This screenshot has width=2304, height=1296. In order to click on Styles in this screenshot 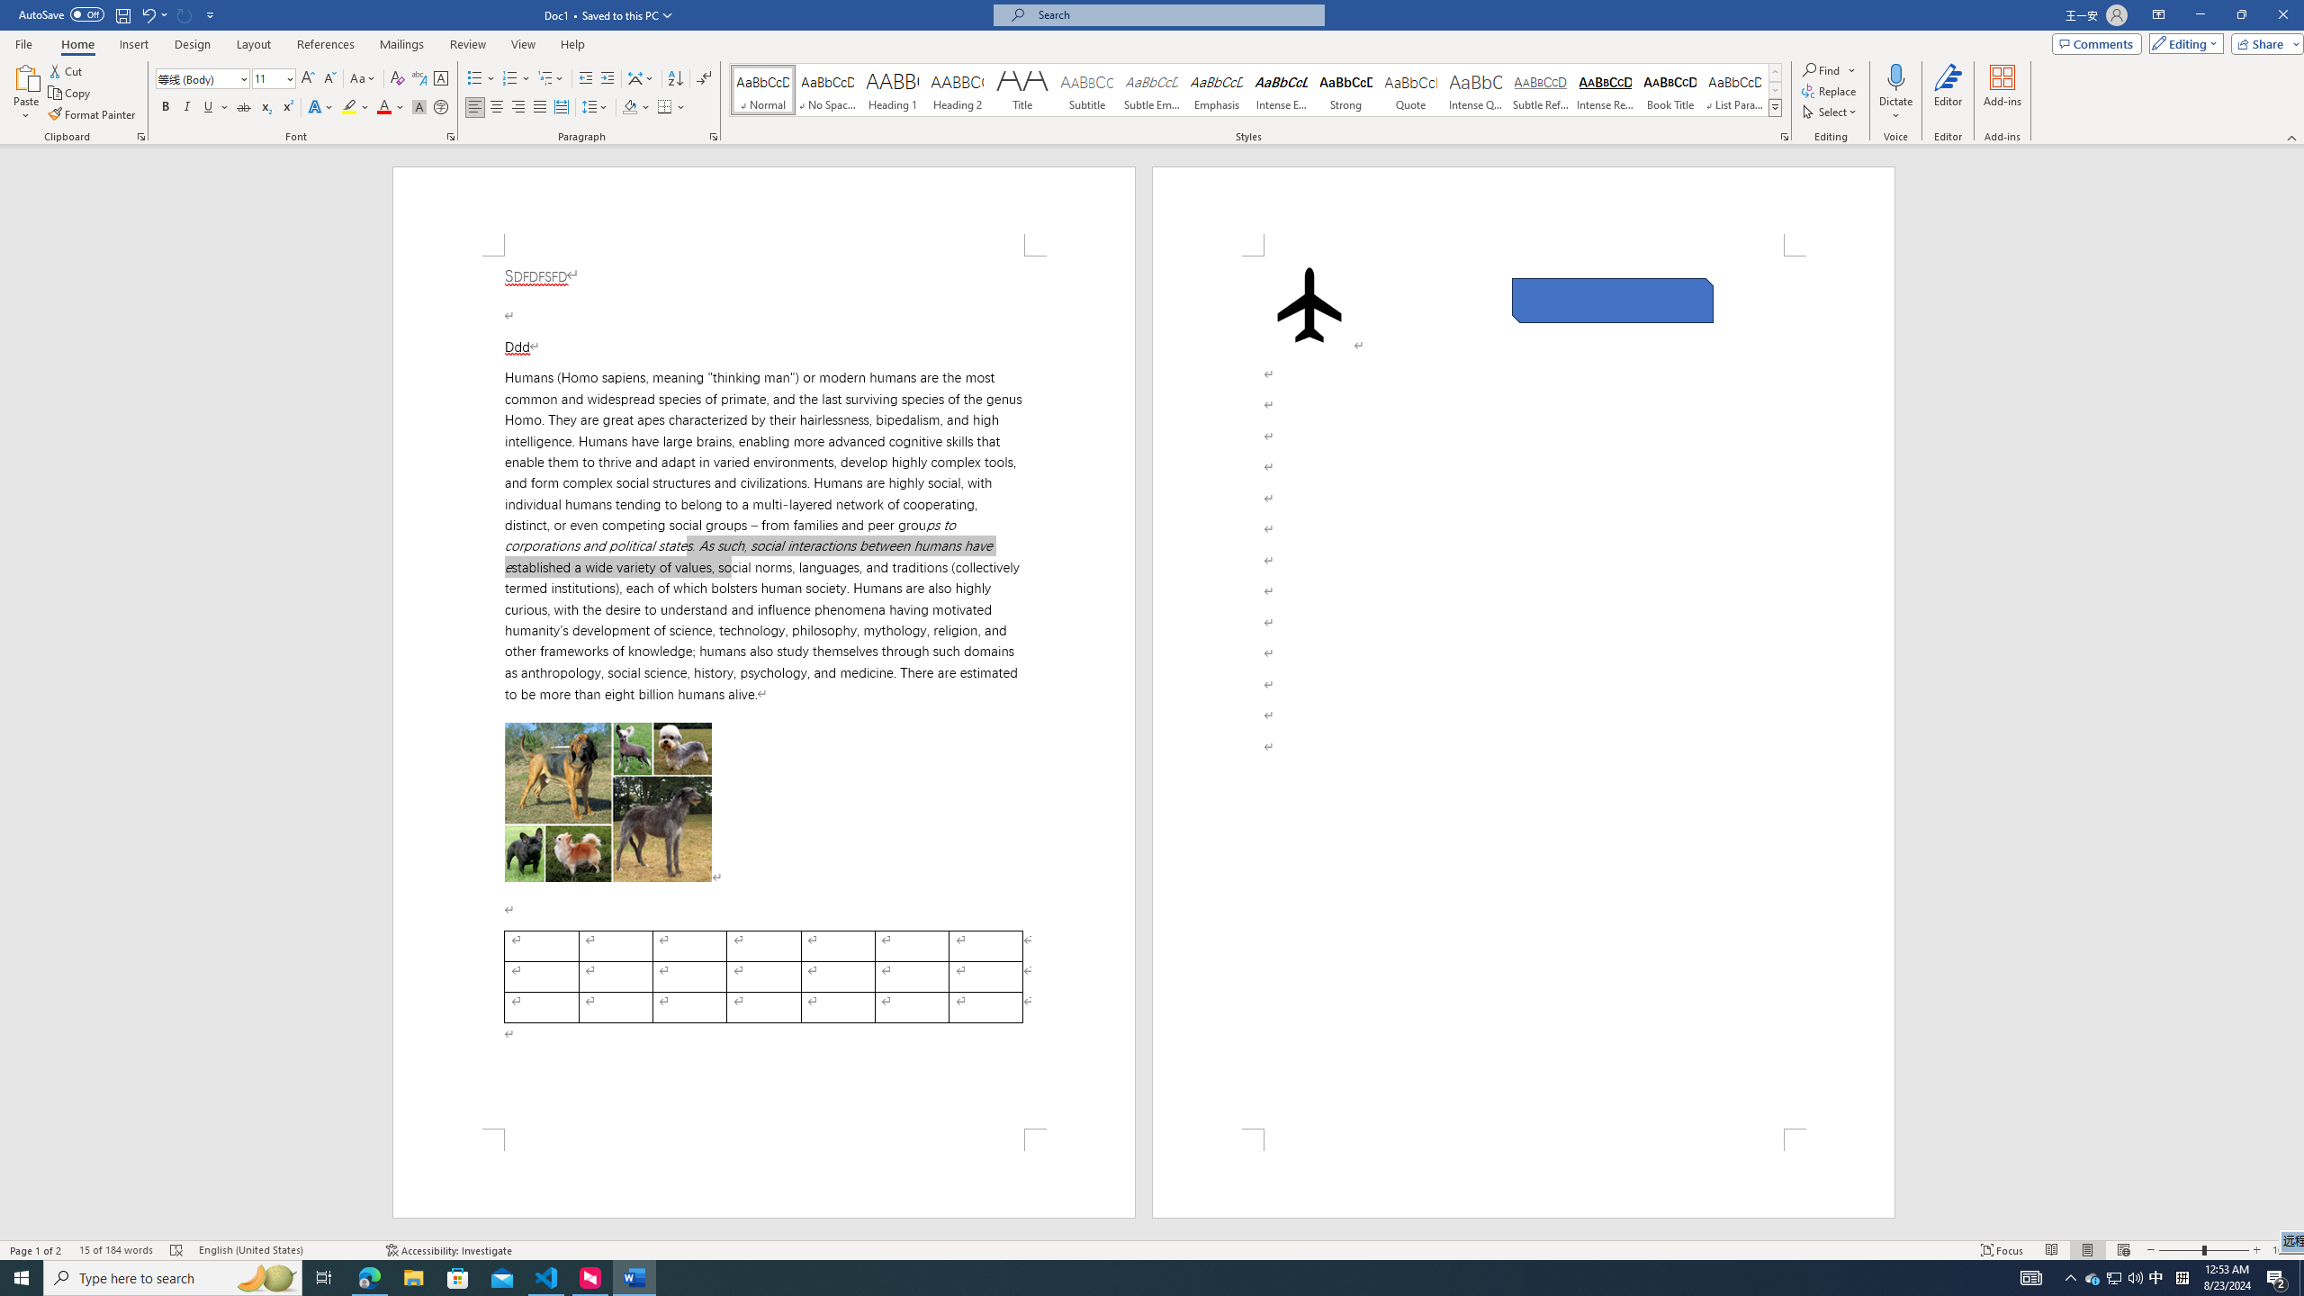, I will do `click(1775, 107)`.